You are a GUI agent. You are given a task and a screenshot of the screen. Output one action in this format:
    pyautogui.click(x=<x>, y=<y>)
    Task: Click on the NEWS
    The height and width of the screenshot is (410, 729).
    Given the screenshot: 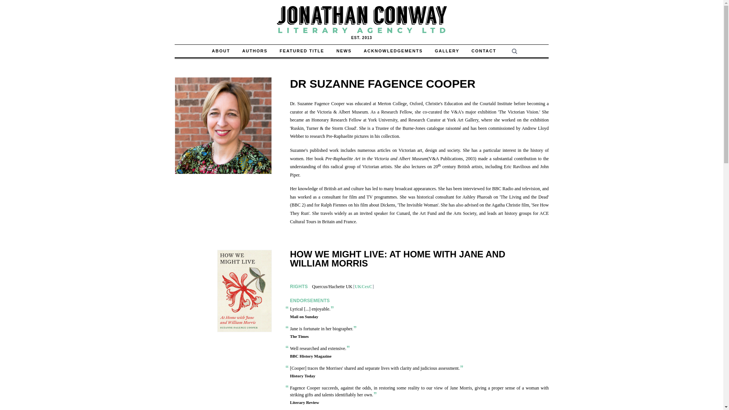 What is the action you would take?
    pyautogui.click(x=344, y=51)
    